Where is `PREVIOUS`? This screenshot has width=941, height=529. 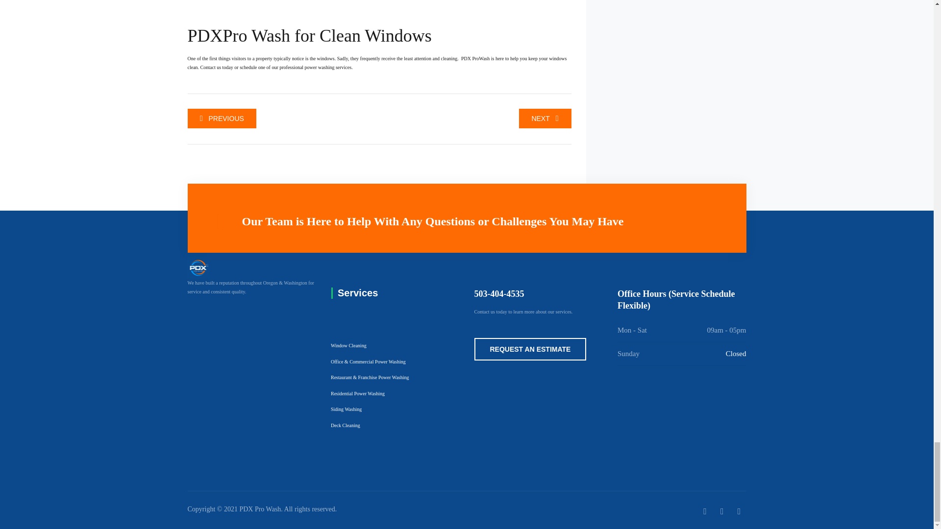
PREVIOUS is located at coordinates (222, 119).